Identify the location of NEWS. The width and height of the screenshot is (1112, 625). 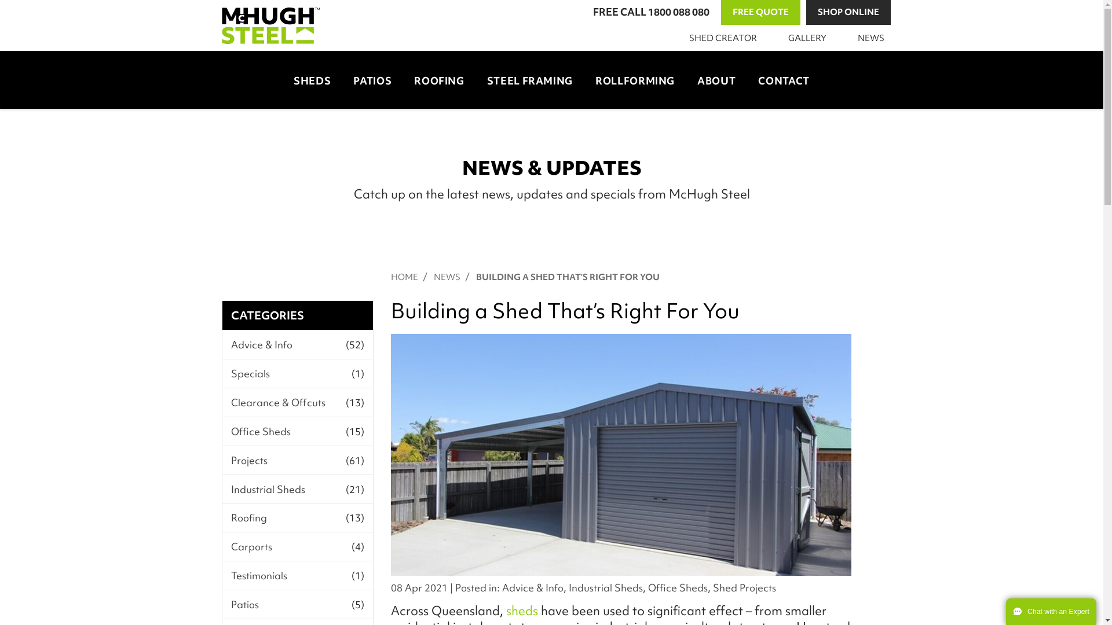
(447, 277).